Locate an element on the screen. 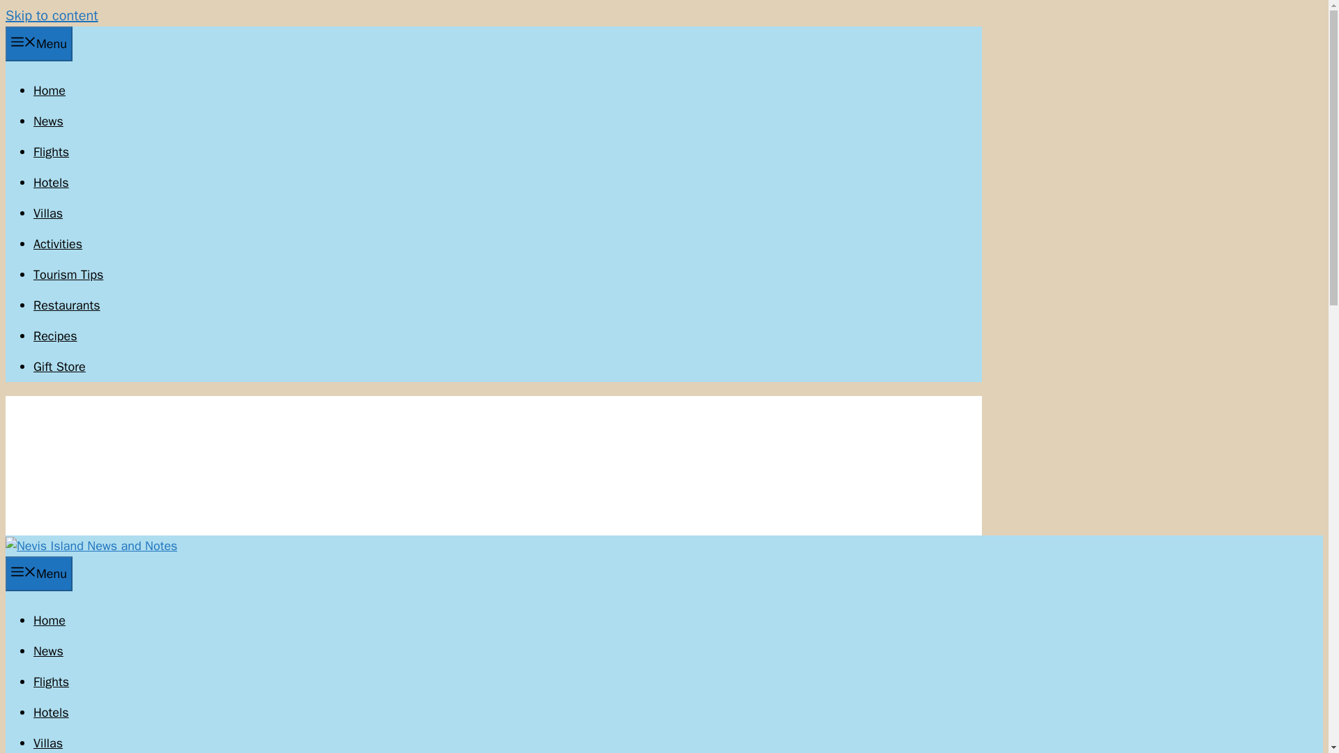  Nevis Activities and Events Calendar is located at coordinates (57, 244).